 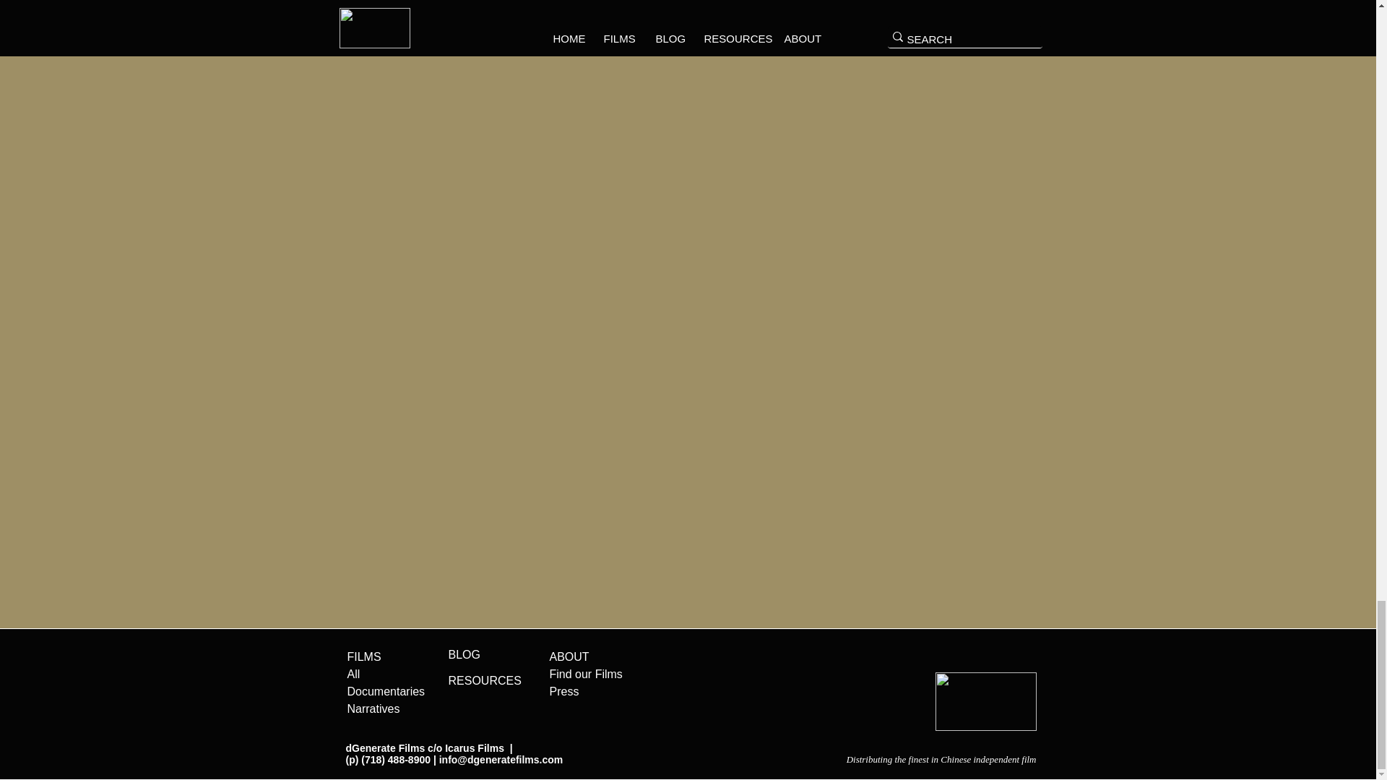 I want to click on All, so click(x=353, y=673).